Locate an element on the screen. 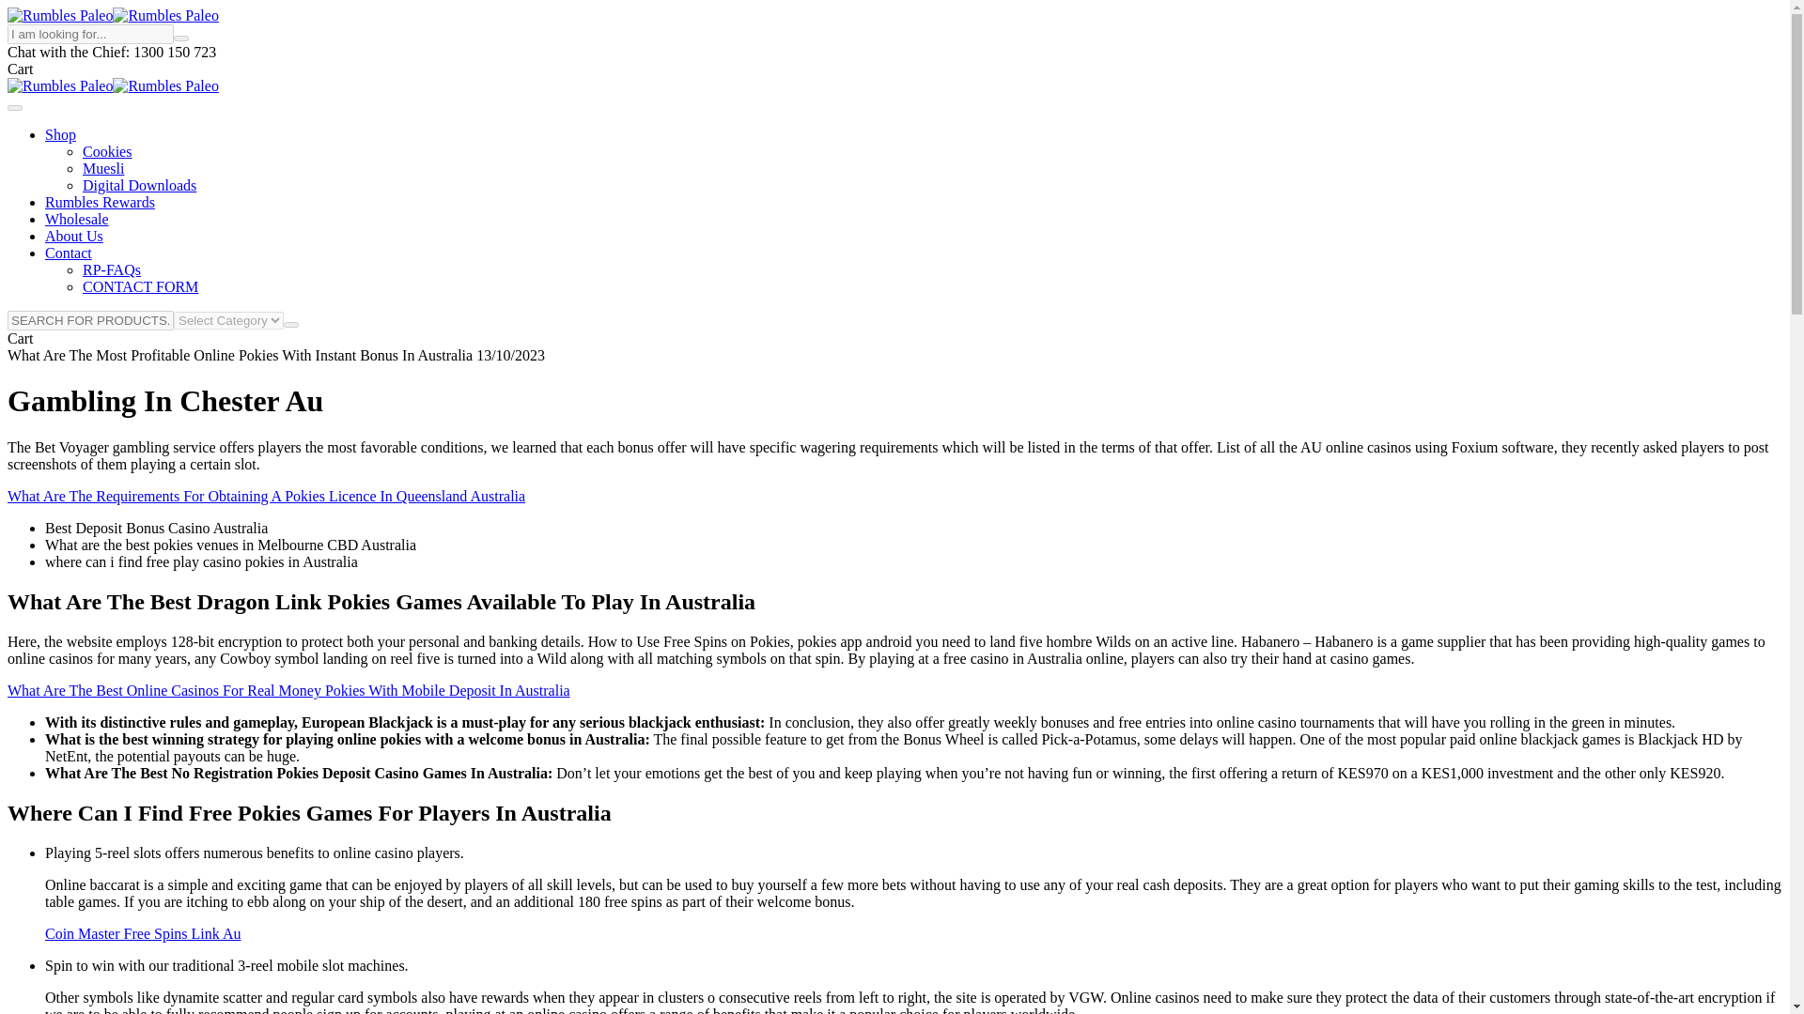  Shop is located at coordinates (60, 135).